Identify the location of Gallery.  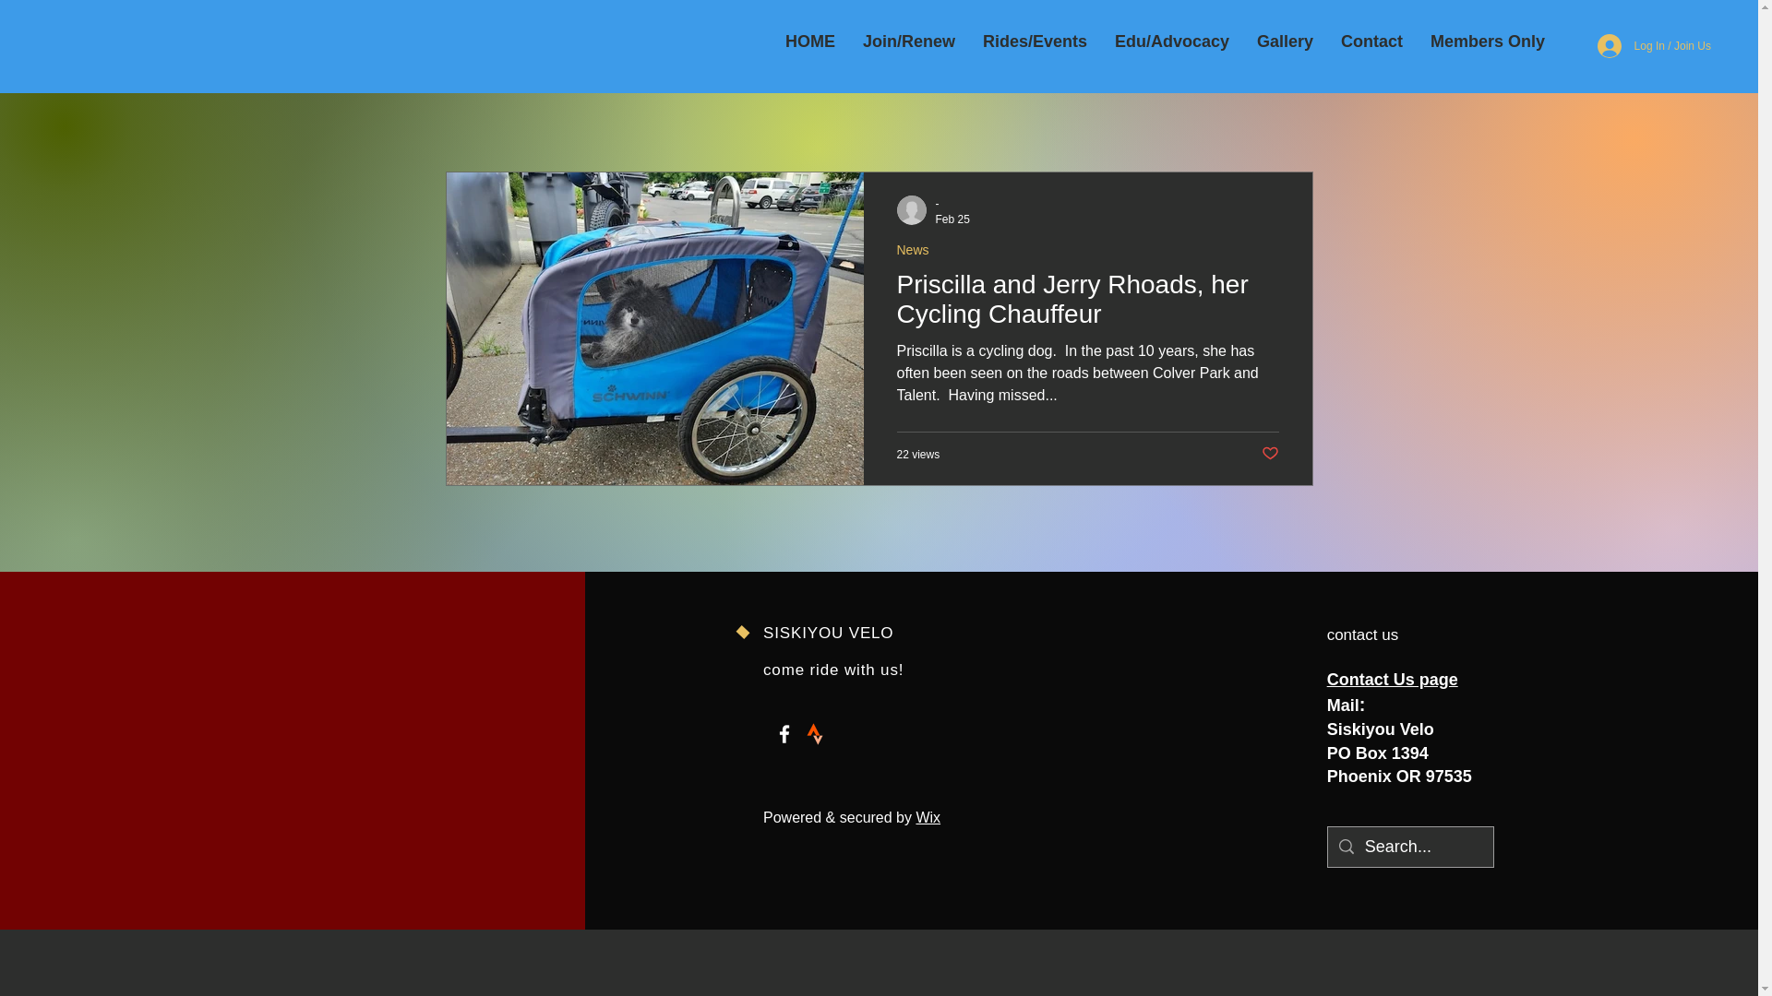
(1285, 41).